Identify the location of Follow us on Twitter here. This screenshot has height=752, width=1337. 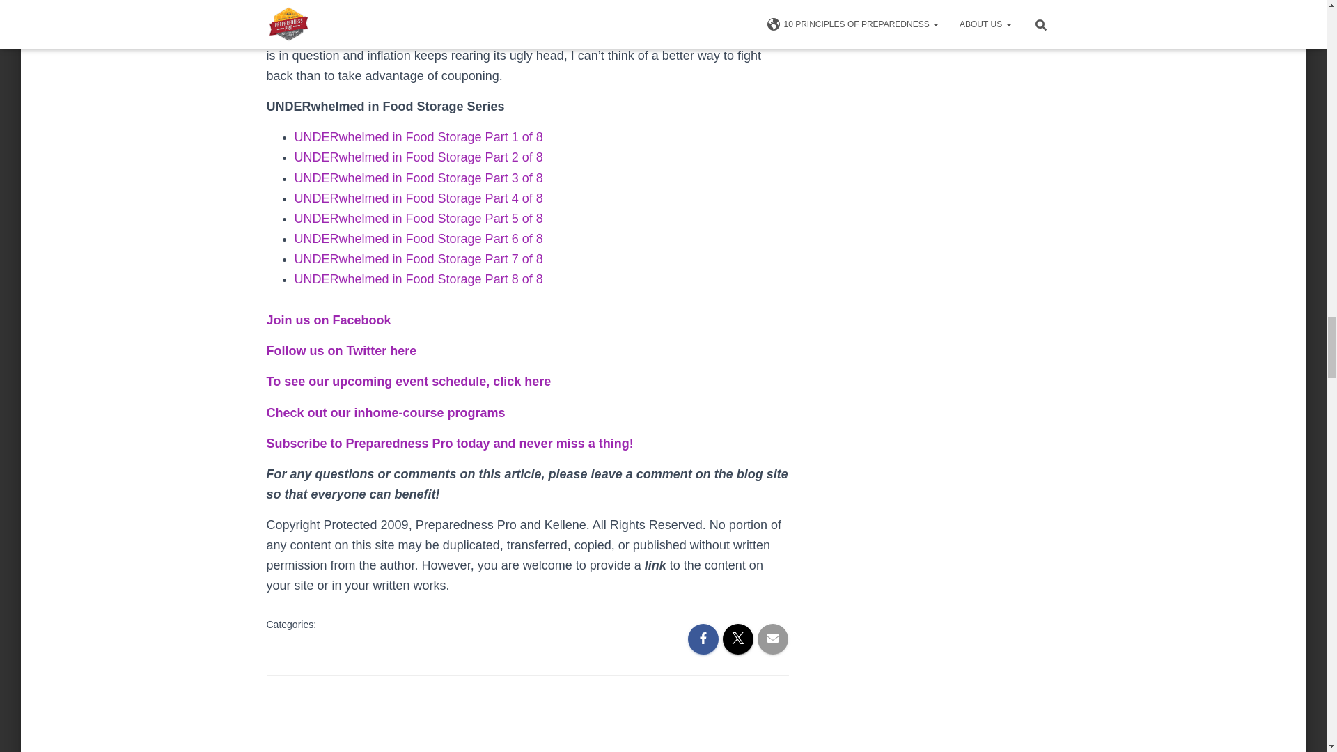
(341, 351).